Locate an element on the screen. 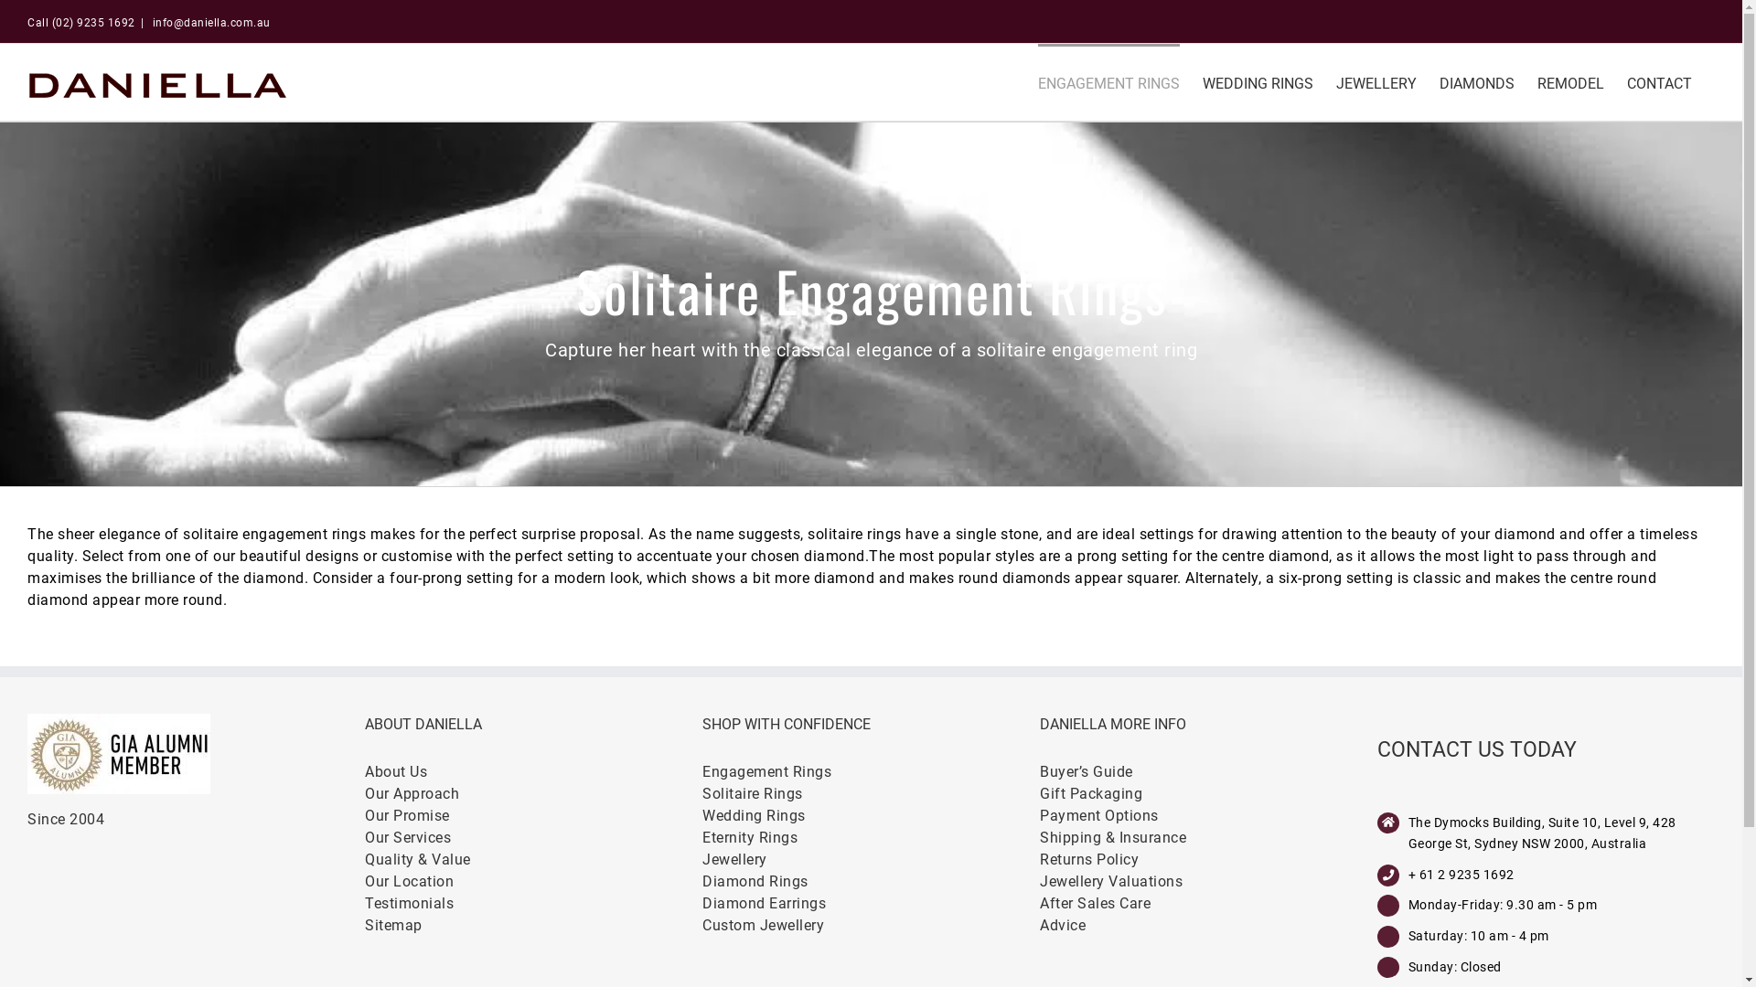  Engagement Rings is located at coordinates (871, 772).